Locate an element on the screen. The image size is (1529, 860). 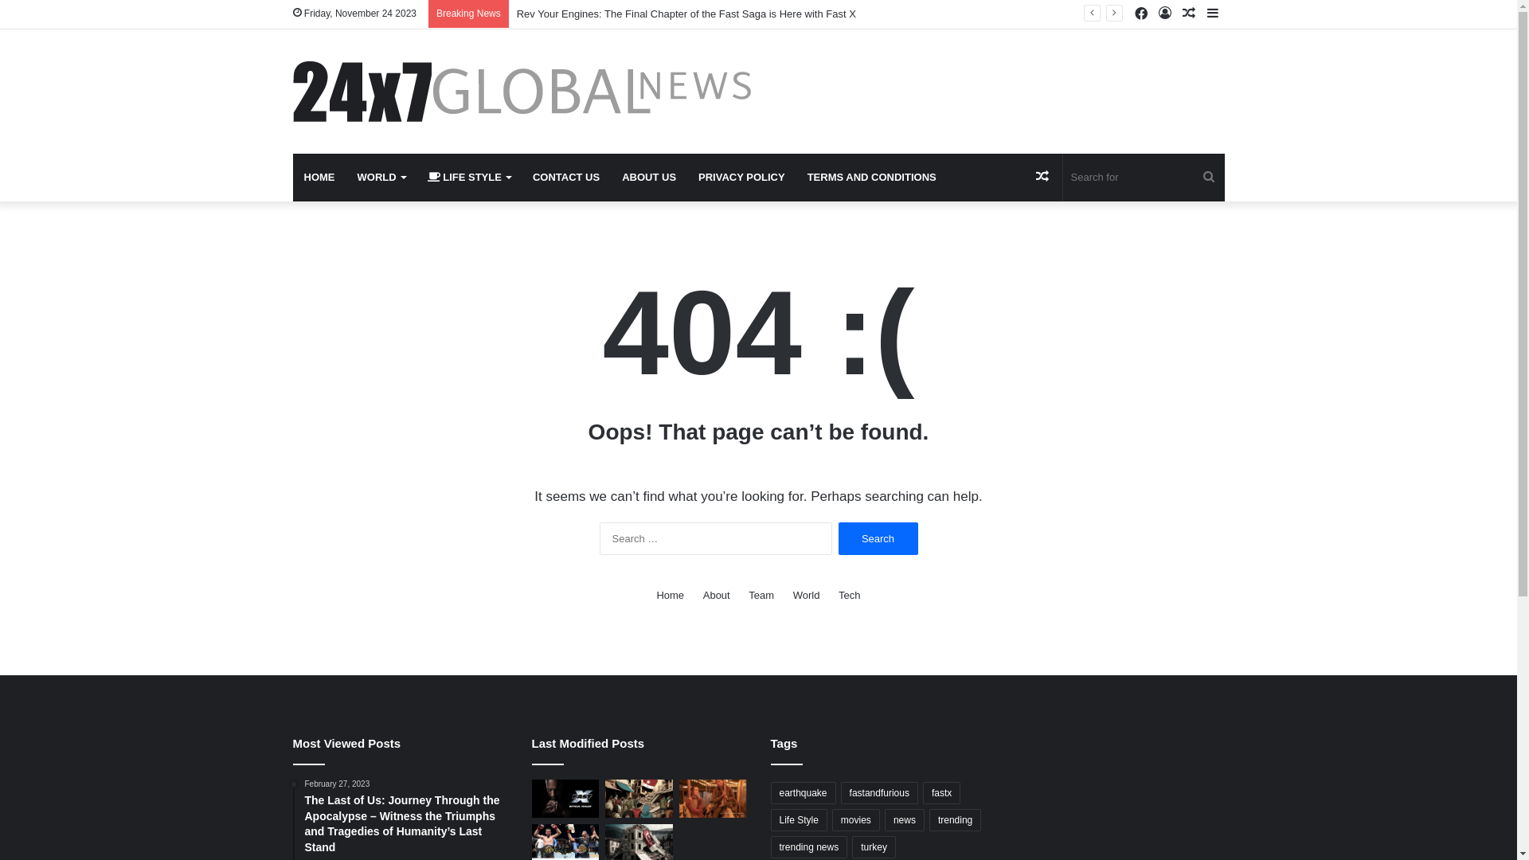
news is located at coordinates (905, 820).